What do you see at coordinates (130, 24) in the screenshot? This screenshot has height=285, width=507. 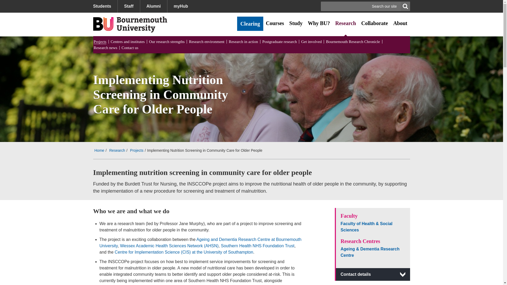 I see `Bournemouth University` at bounding box center [130, 24].